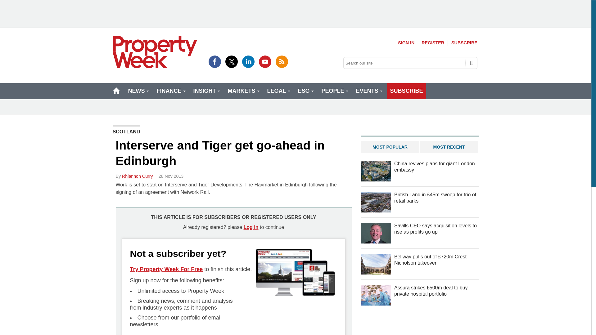 This screenshot has width=596, height=335. What do you see at coordinates (464, 43) in the screenshot?
I see `SUBSCRIBE` at bounding box center [464, 43].